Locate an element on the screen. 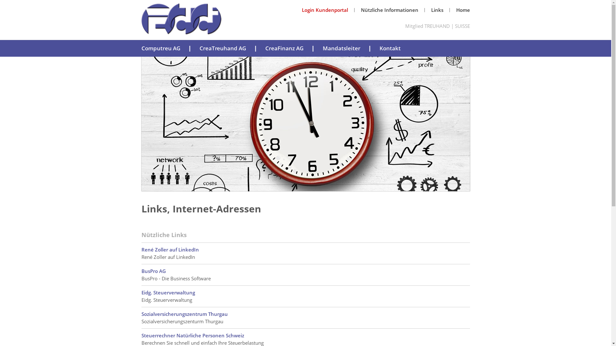  BusPro AG is located at coordinates (153, 271).